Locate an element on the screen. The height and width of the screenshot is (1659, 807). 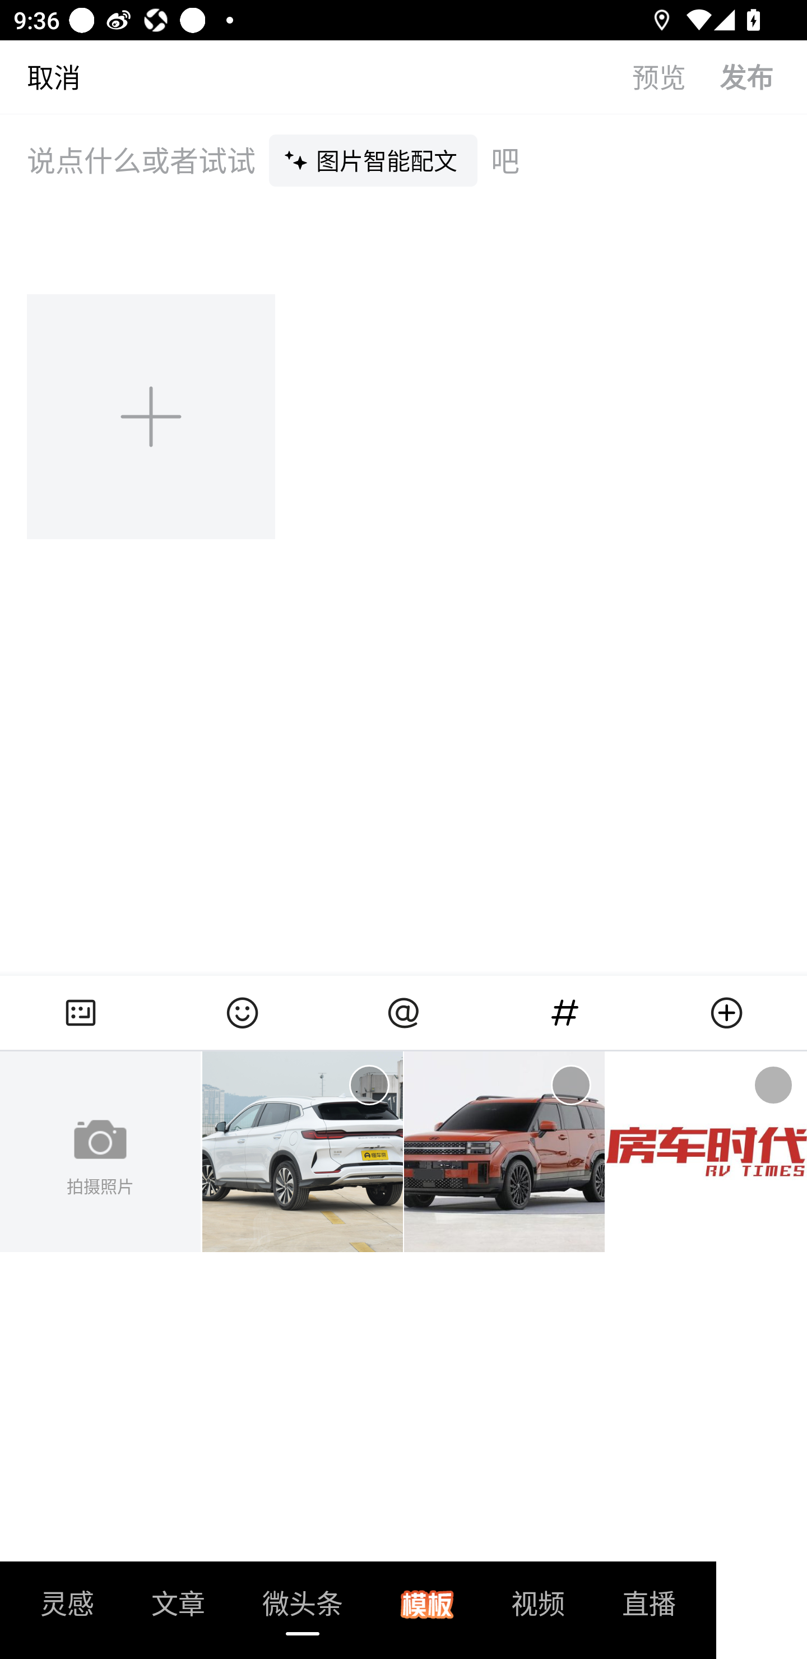
未选中 is located at coordinates (369, 1085).